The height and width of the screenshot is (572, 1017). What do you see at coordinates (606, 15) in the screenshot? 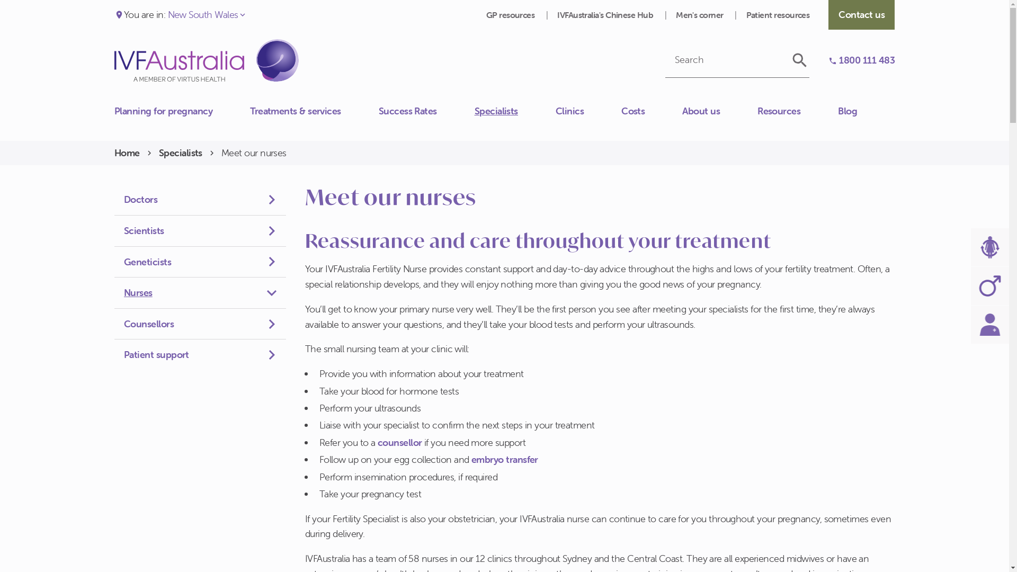
I see `IVFAustralia's Chinese Hub` at bounding box center [606, 15].